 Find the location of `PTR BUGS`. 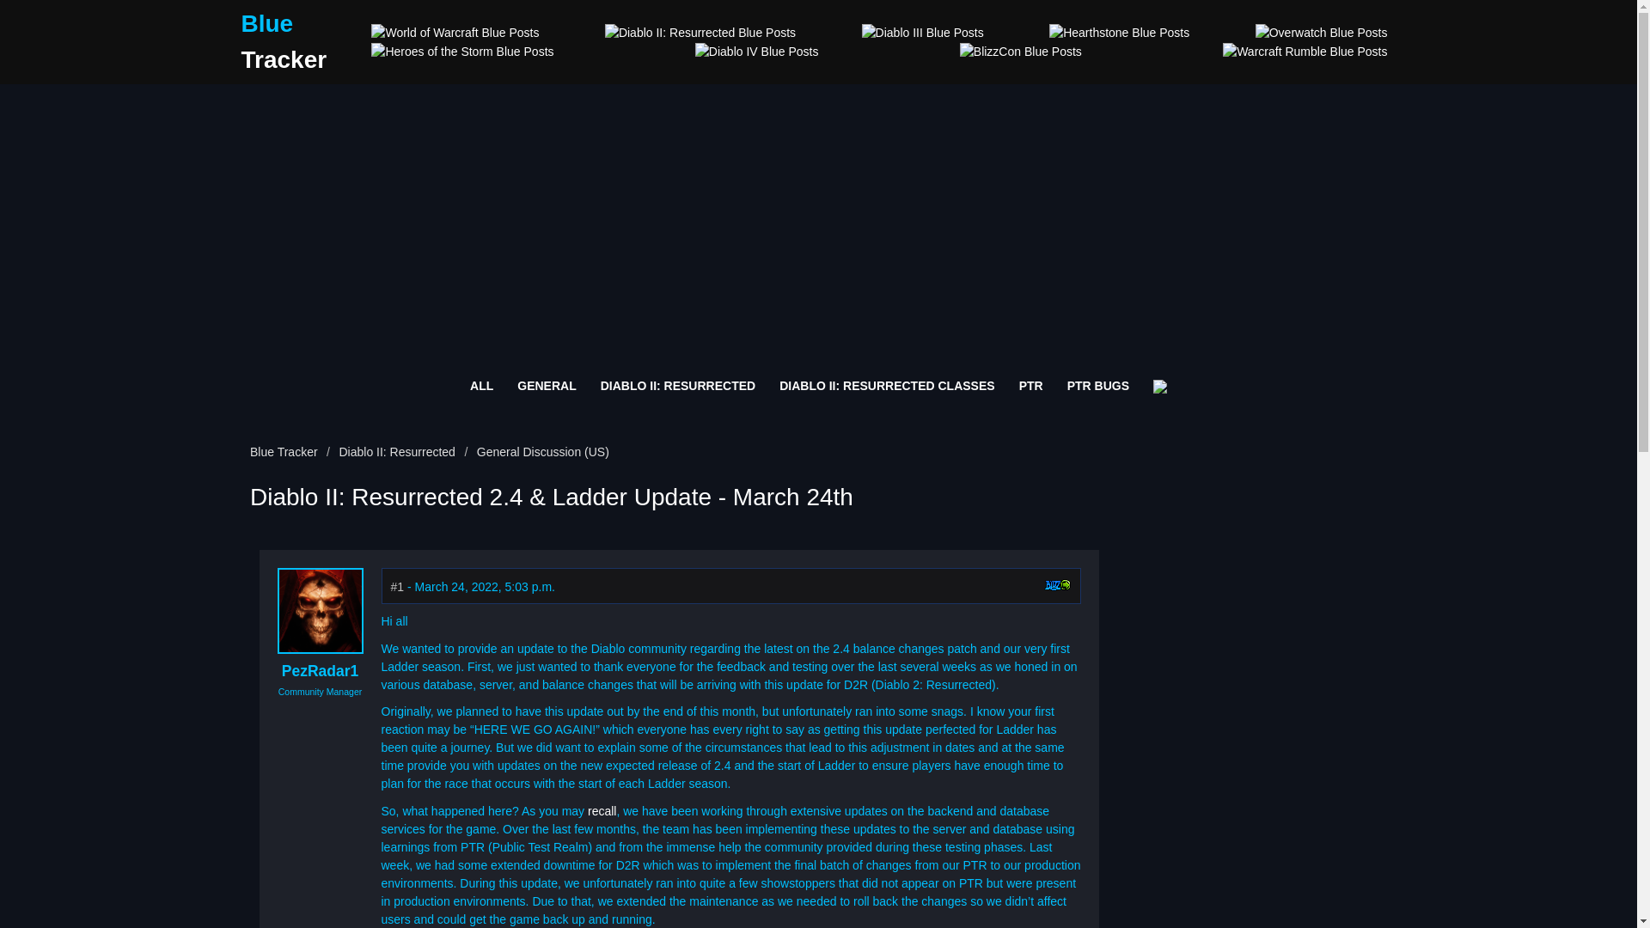

PTR BUGS is located at coordinates (1098, 386).